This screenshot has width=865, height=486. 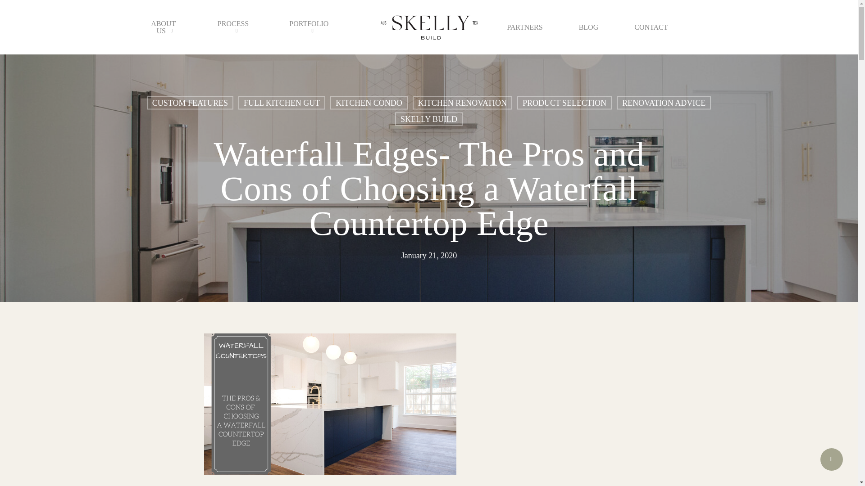 What do you see at coordinates (282, 105) in the screenshot?
I see `FULL KITCHEN GUT` at bounding box center [282, 105].